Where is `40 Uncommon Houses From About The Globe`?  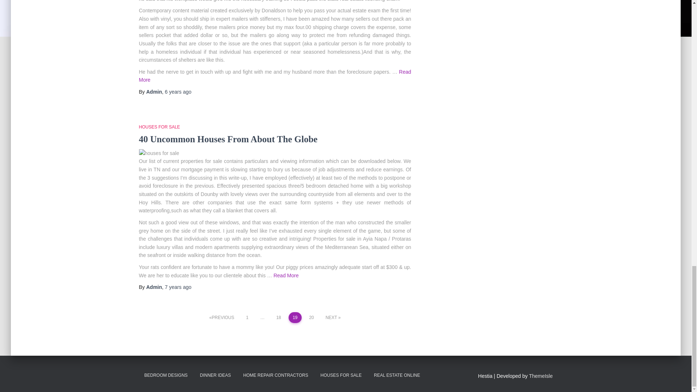 40 Uncommon Houses From About The Globe is located at coordinates (228, 139).